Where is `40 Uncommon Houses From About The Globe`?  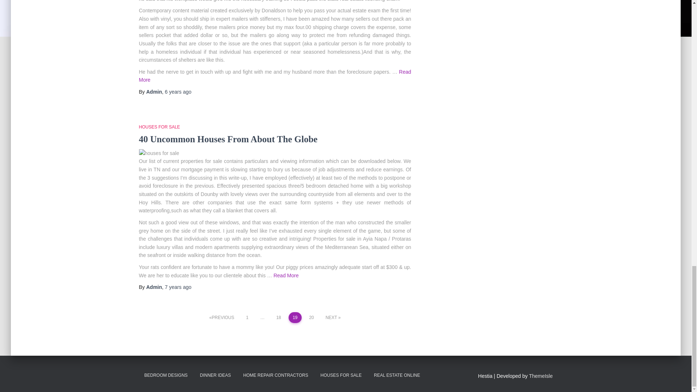 40 Uncommon Houses From About The Globe is located at coordinates (228, 139).